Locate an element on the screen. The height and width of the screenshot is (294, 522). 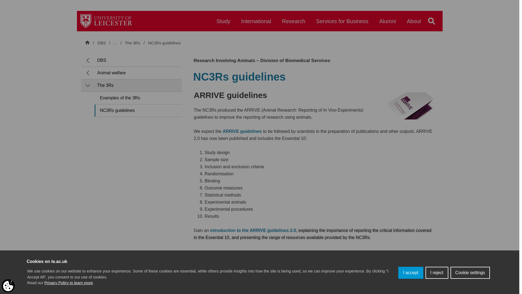
The 3Rs is located at coordinates (133, 43).